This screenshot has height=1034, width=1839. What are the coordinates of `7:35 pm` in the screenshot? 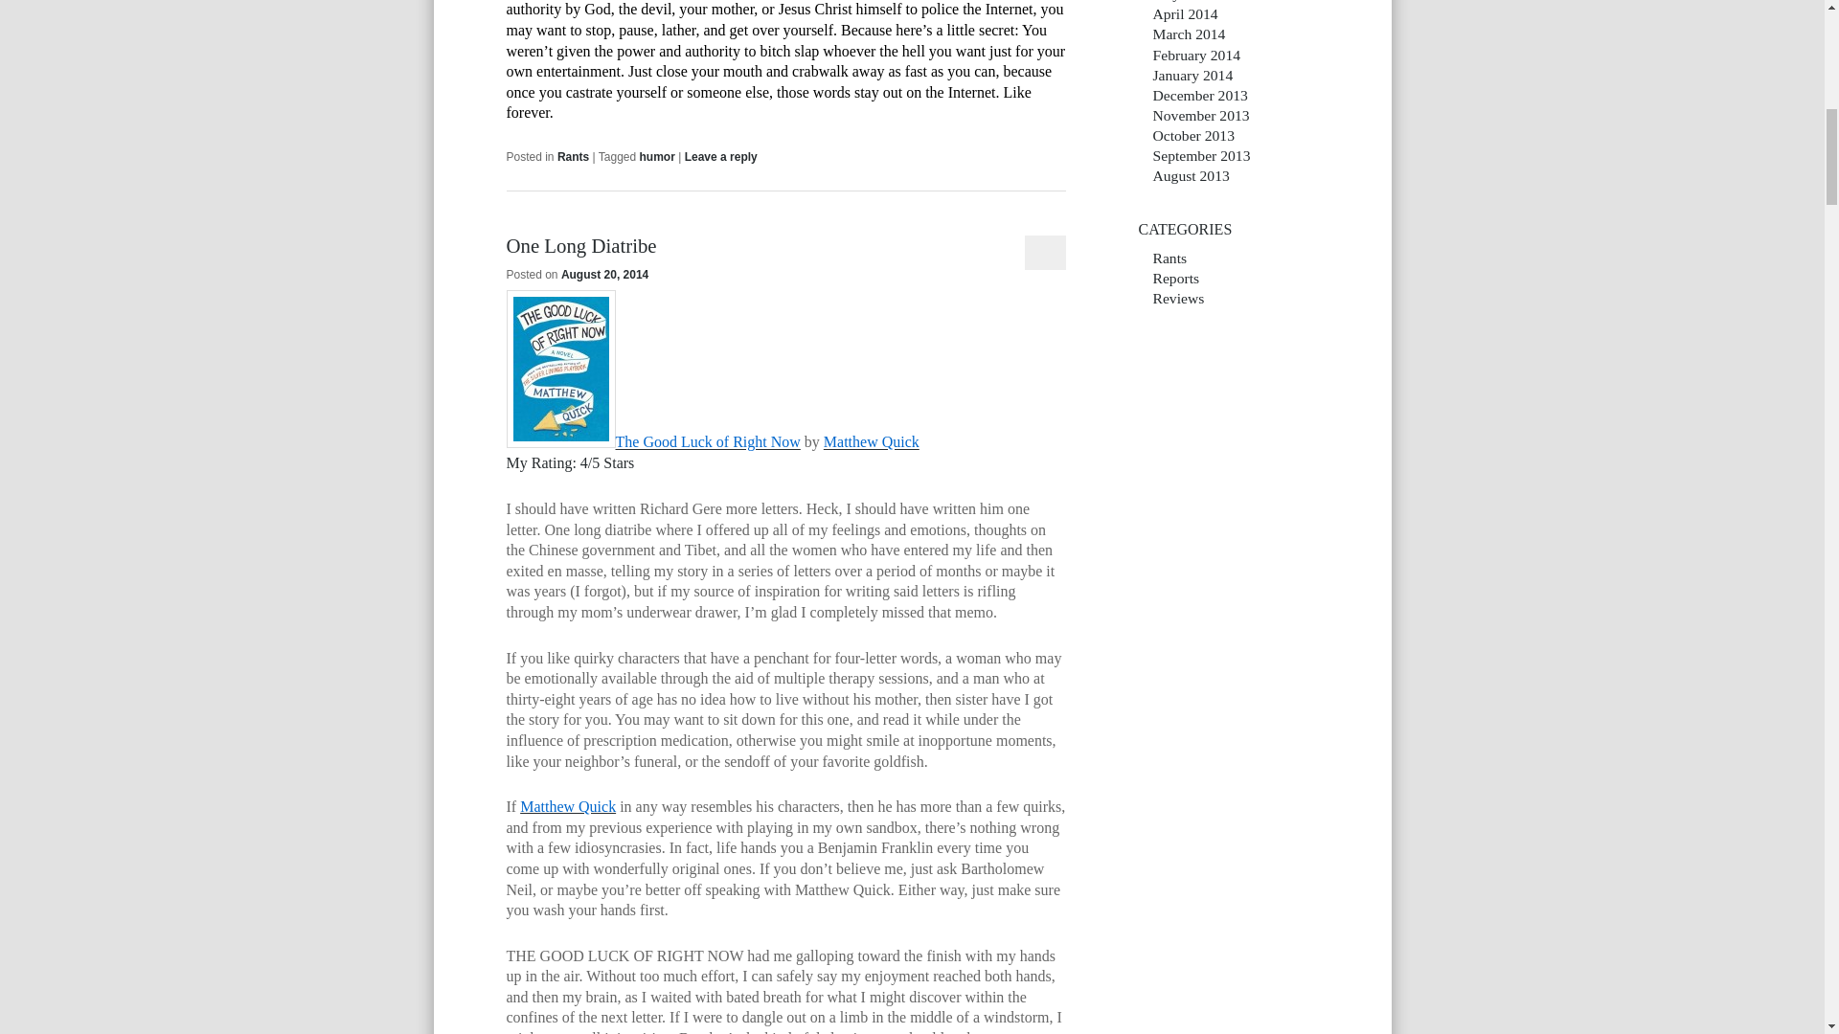 It's located at (604, 274).